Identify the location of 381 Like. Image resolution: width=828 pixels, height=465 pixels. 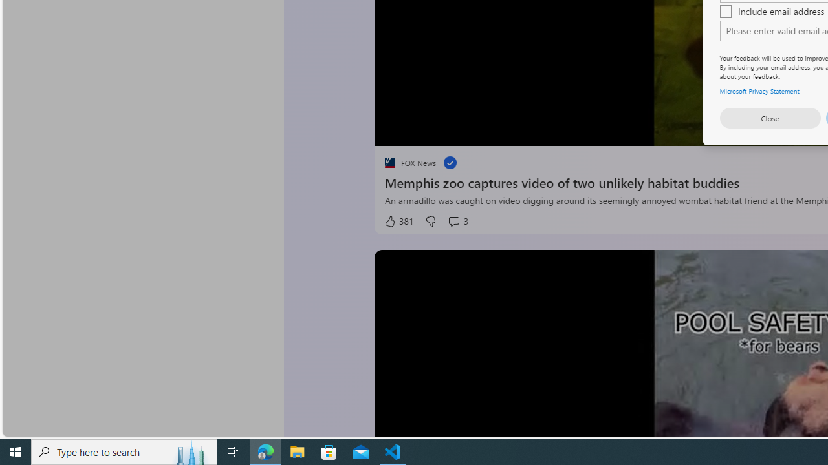
(398, 222).